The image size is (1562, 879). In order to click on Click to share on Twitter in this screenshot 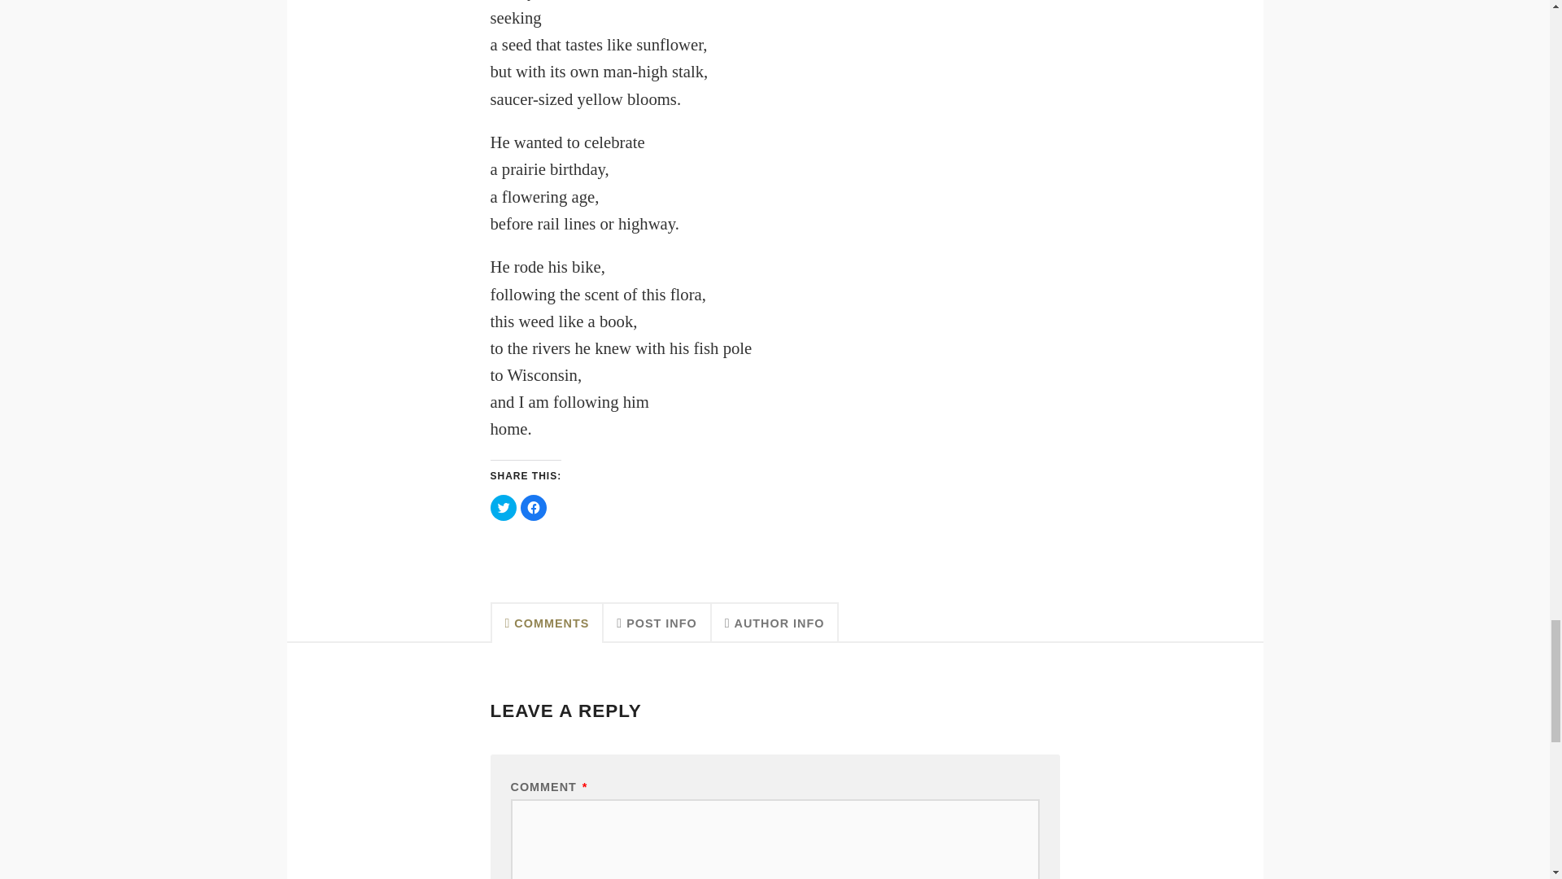, I will do `click(503, 508)`.